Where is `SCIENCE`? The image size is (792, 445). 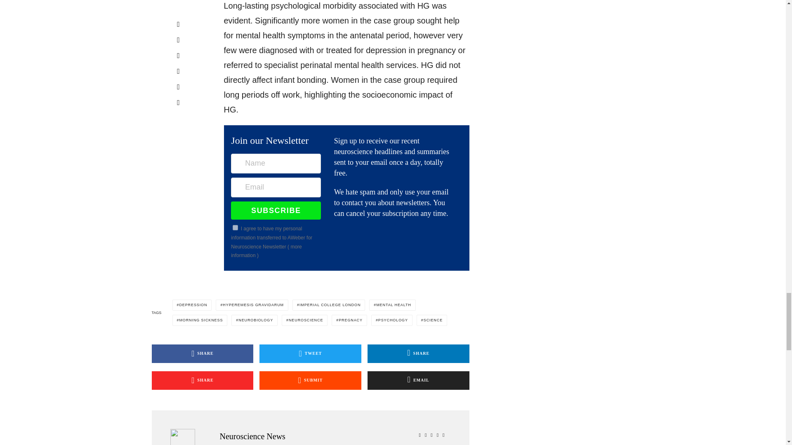
SCIENCE is located at coordinates (431, 320).